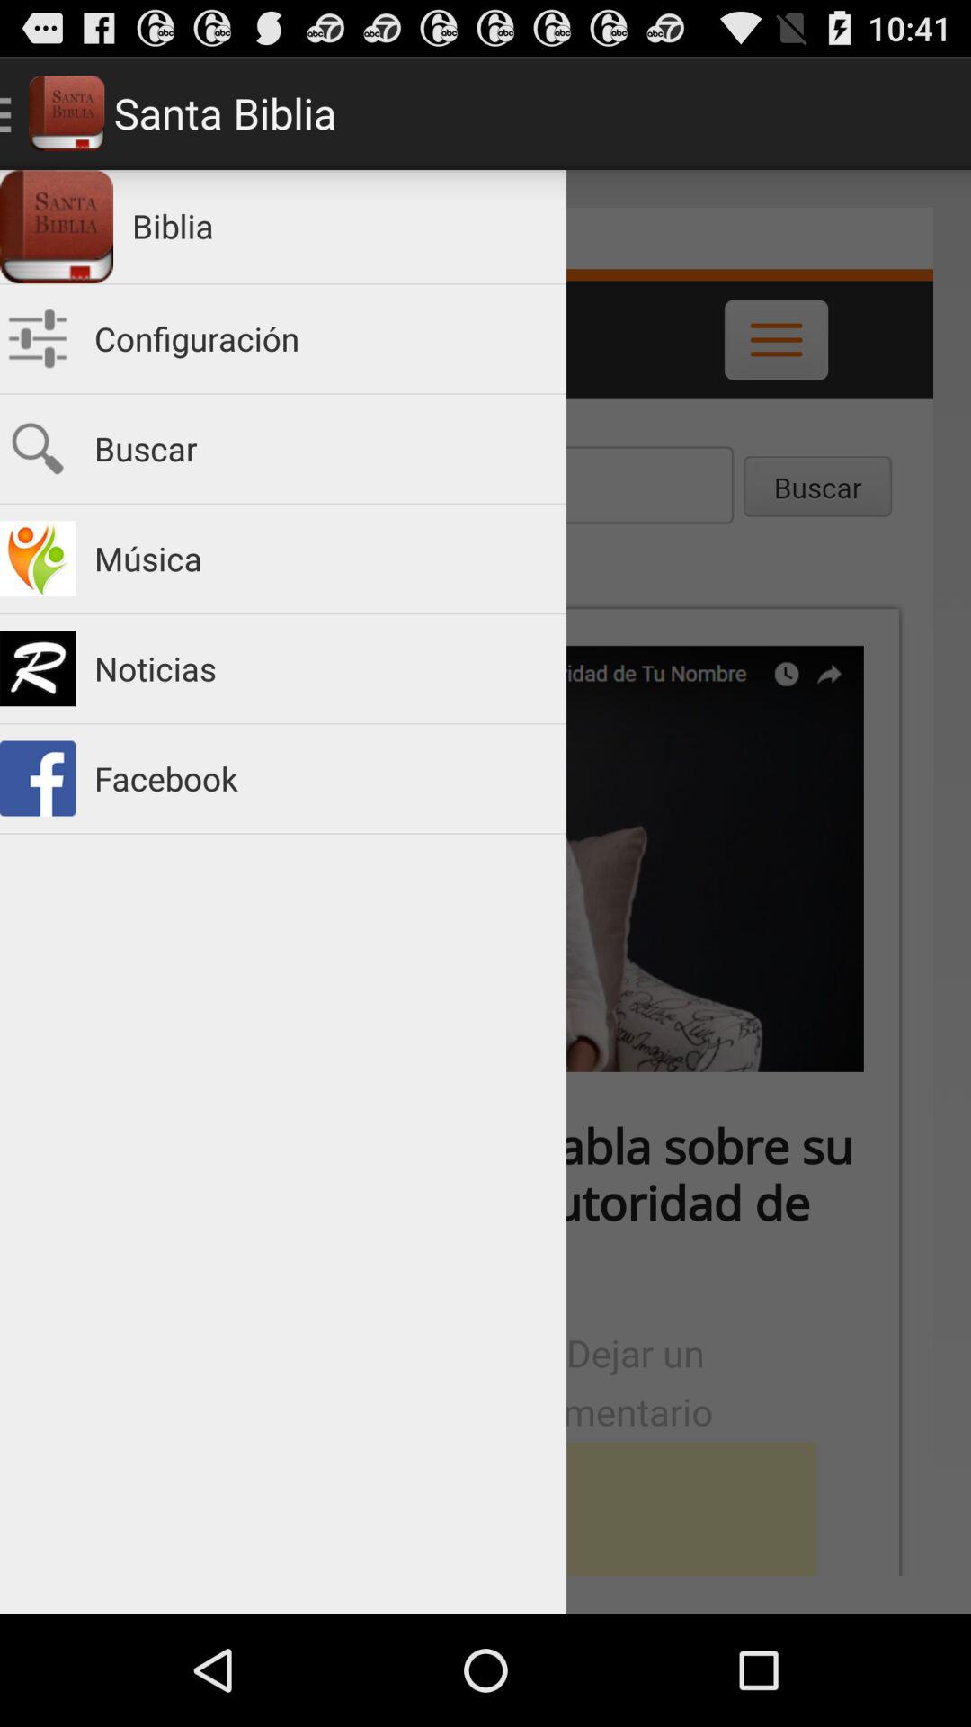  I want to click on turn off icon at the center, so click(485, 891).